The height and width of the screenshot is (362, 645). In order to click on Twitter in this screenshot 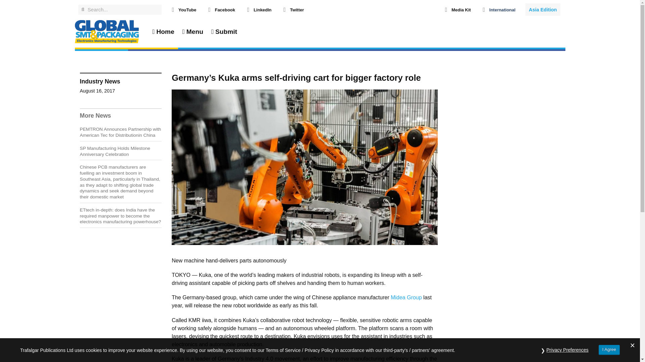, I will do `click(297, 9)`.